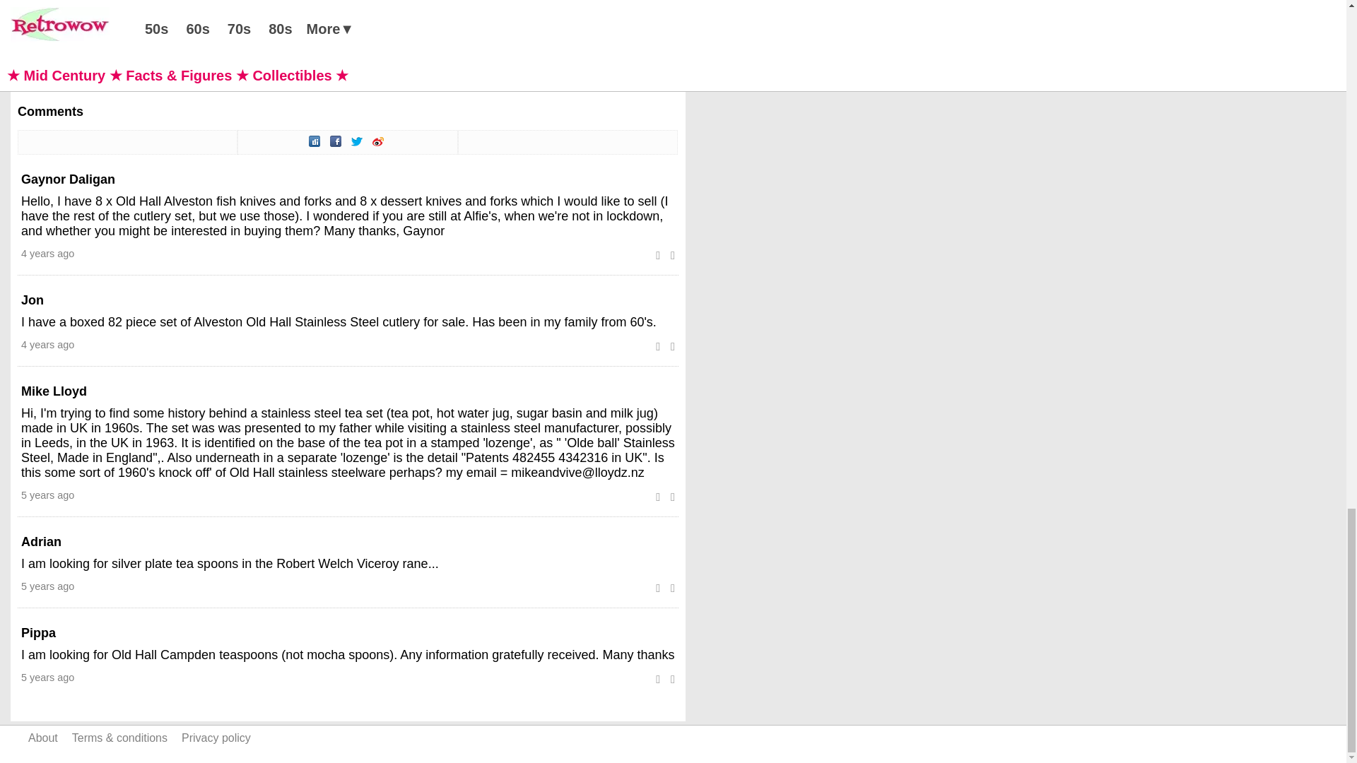 The height and width of the screenshot is (763, 1357). Describe the element at coordinates (65, 48) in the screenshot. I see `Add Comment` at that location.